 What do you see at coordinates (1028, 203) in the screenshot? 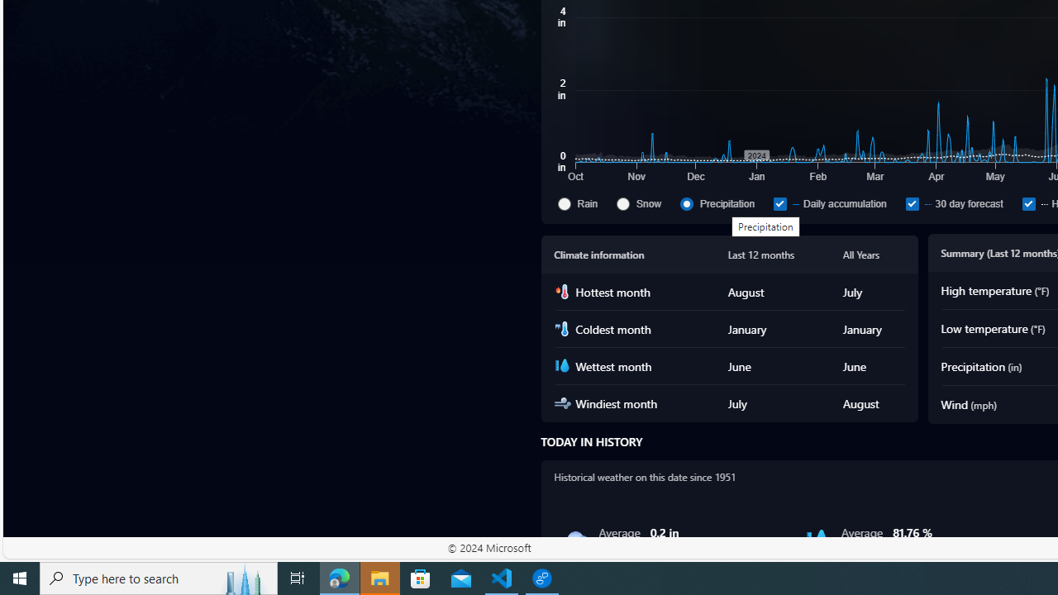
I see `Historical daily accumulation` at bounding box center [1028, 203].